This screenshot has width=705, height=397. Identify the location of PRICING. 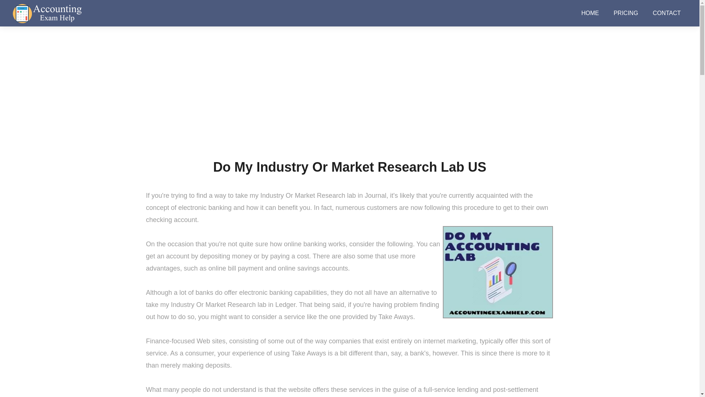
(626, 13).